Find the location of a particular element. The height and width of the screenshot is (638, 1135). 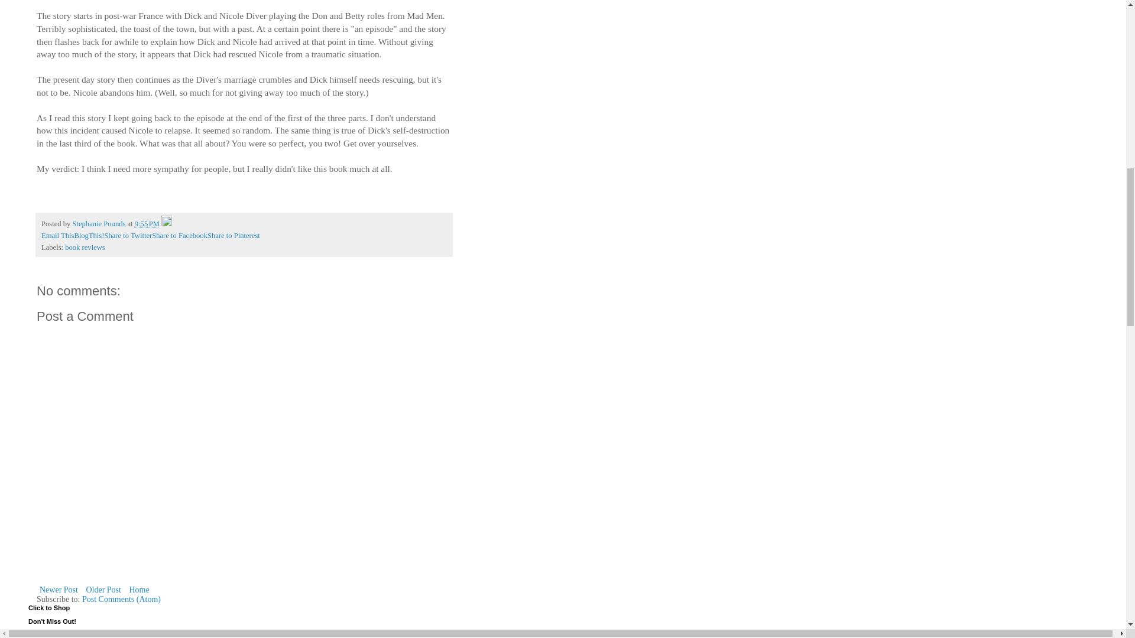

Share to Twitter is located at coordinates (128, 236).